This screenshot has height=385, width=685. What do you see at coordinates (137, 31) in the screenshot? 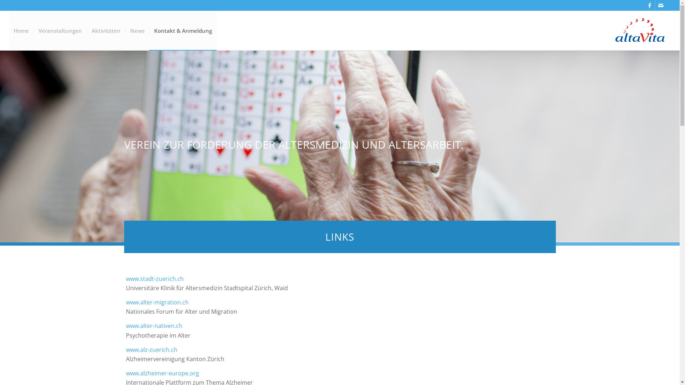
I see `News` at bounding box center [137, 31].